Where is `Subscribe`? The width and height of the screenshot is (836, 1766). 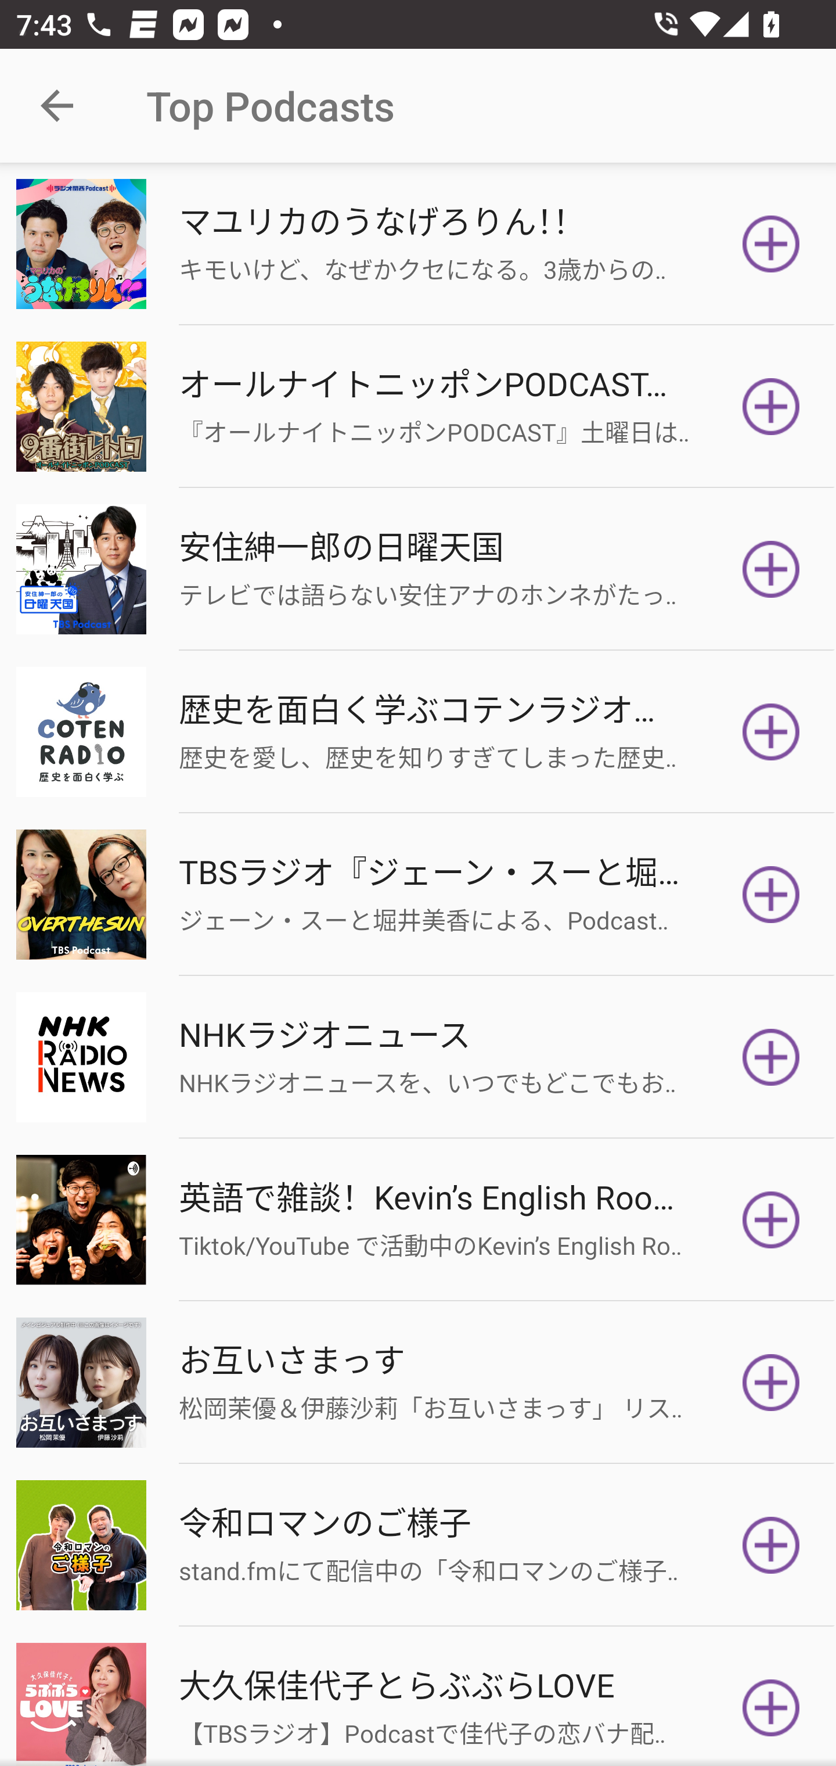
Subscribe is located at coordinates (771, 569).